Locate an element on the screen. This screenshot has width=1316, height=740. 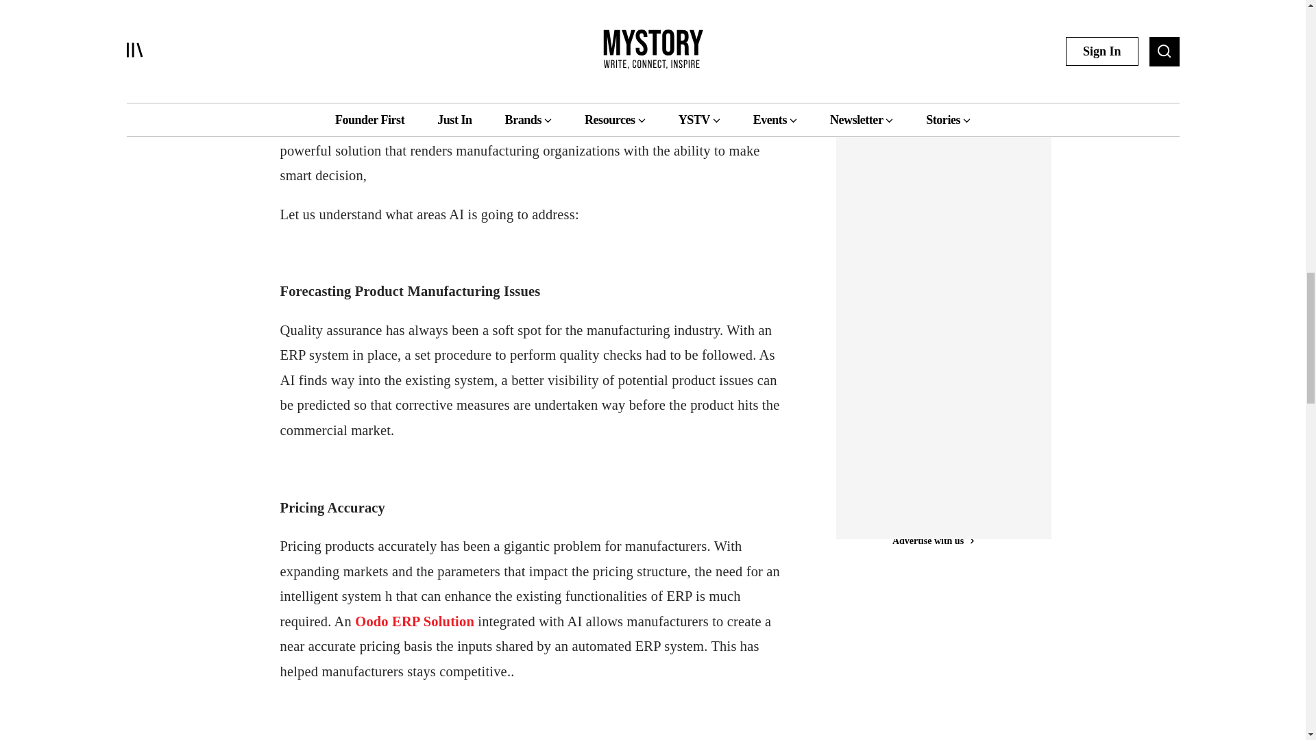
TECH is located at coordinates (877, 18).